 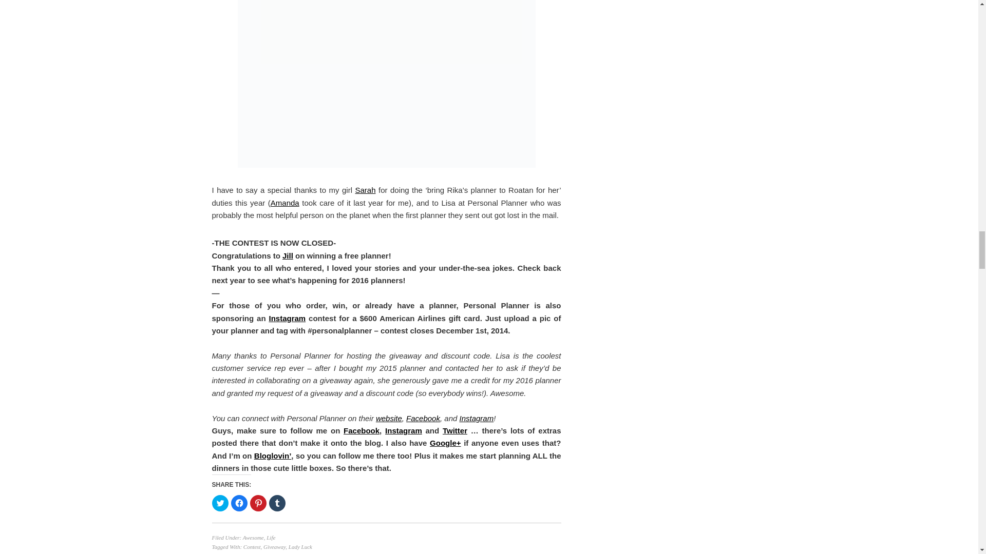 What do you see at coordinates (288, 255) in the screenshot?
I see `Jill` at bounding box center [288, 255].